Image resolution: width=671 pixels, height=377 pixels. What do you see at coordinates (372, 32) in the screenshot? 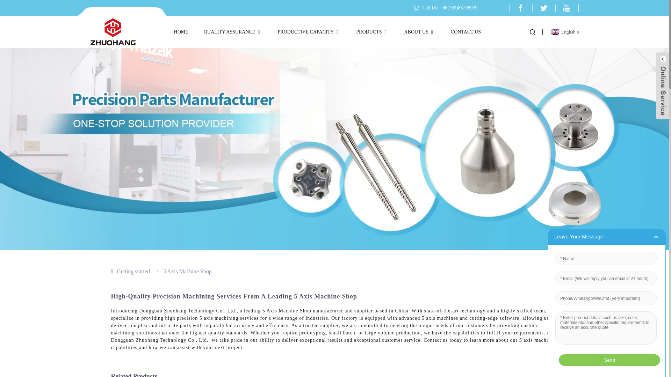
I see `PRODUCTS` at bounding box center [372, 32].